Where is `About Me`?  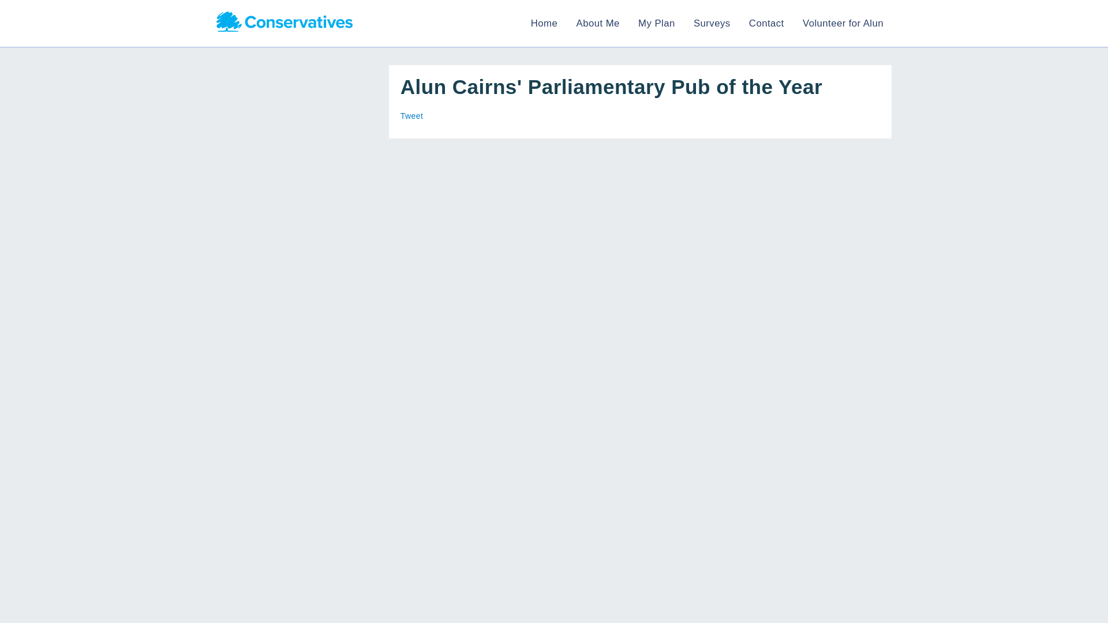
About Me is located at coordinates (598, 23).